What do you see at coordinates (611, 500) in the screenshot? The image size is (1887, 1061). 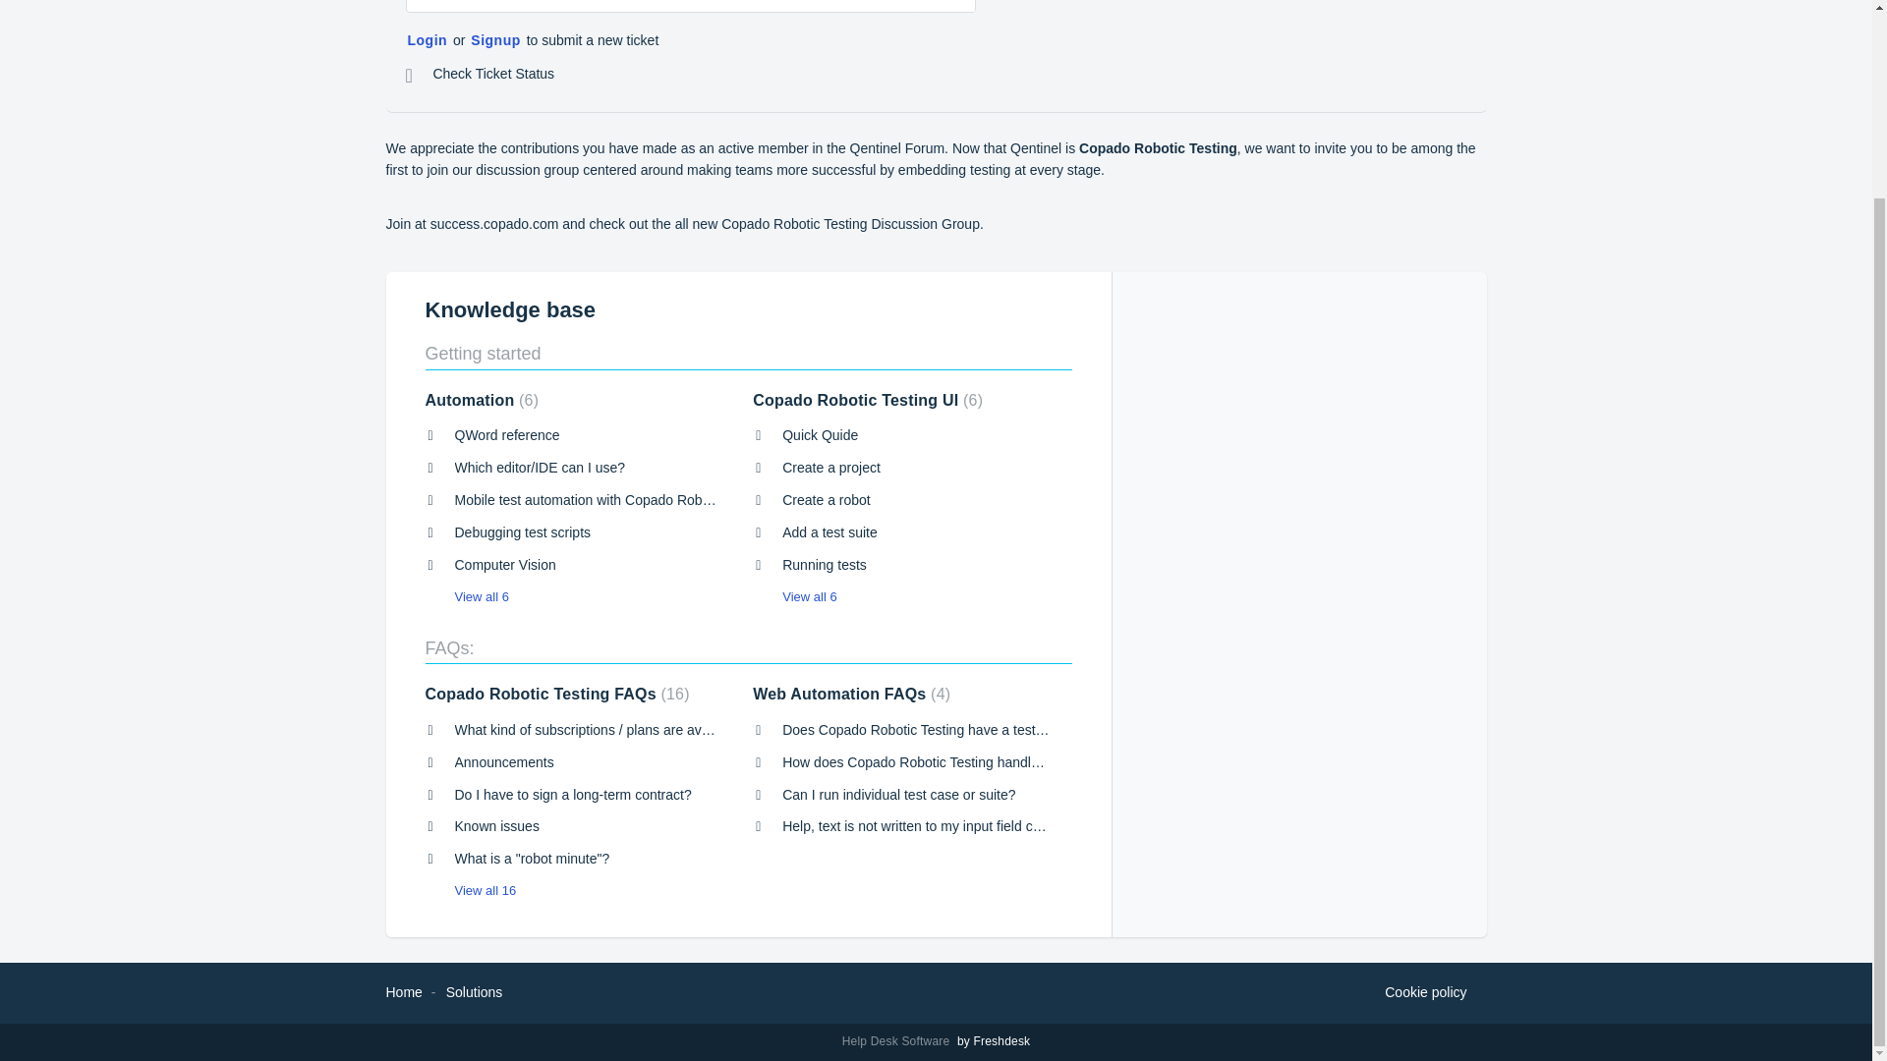 I see `Mobile test automation with Copado Robotic Testing` at bounding box center [611, 500].